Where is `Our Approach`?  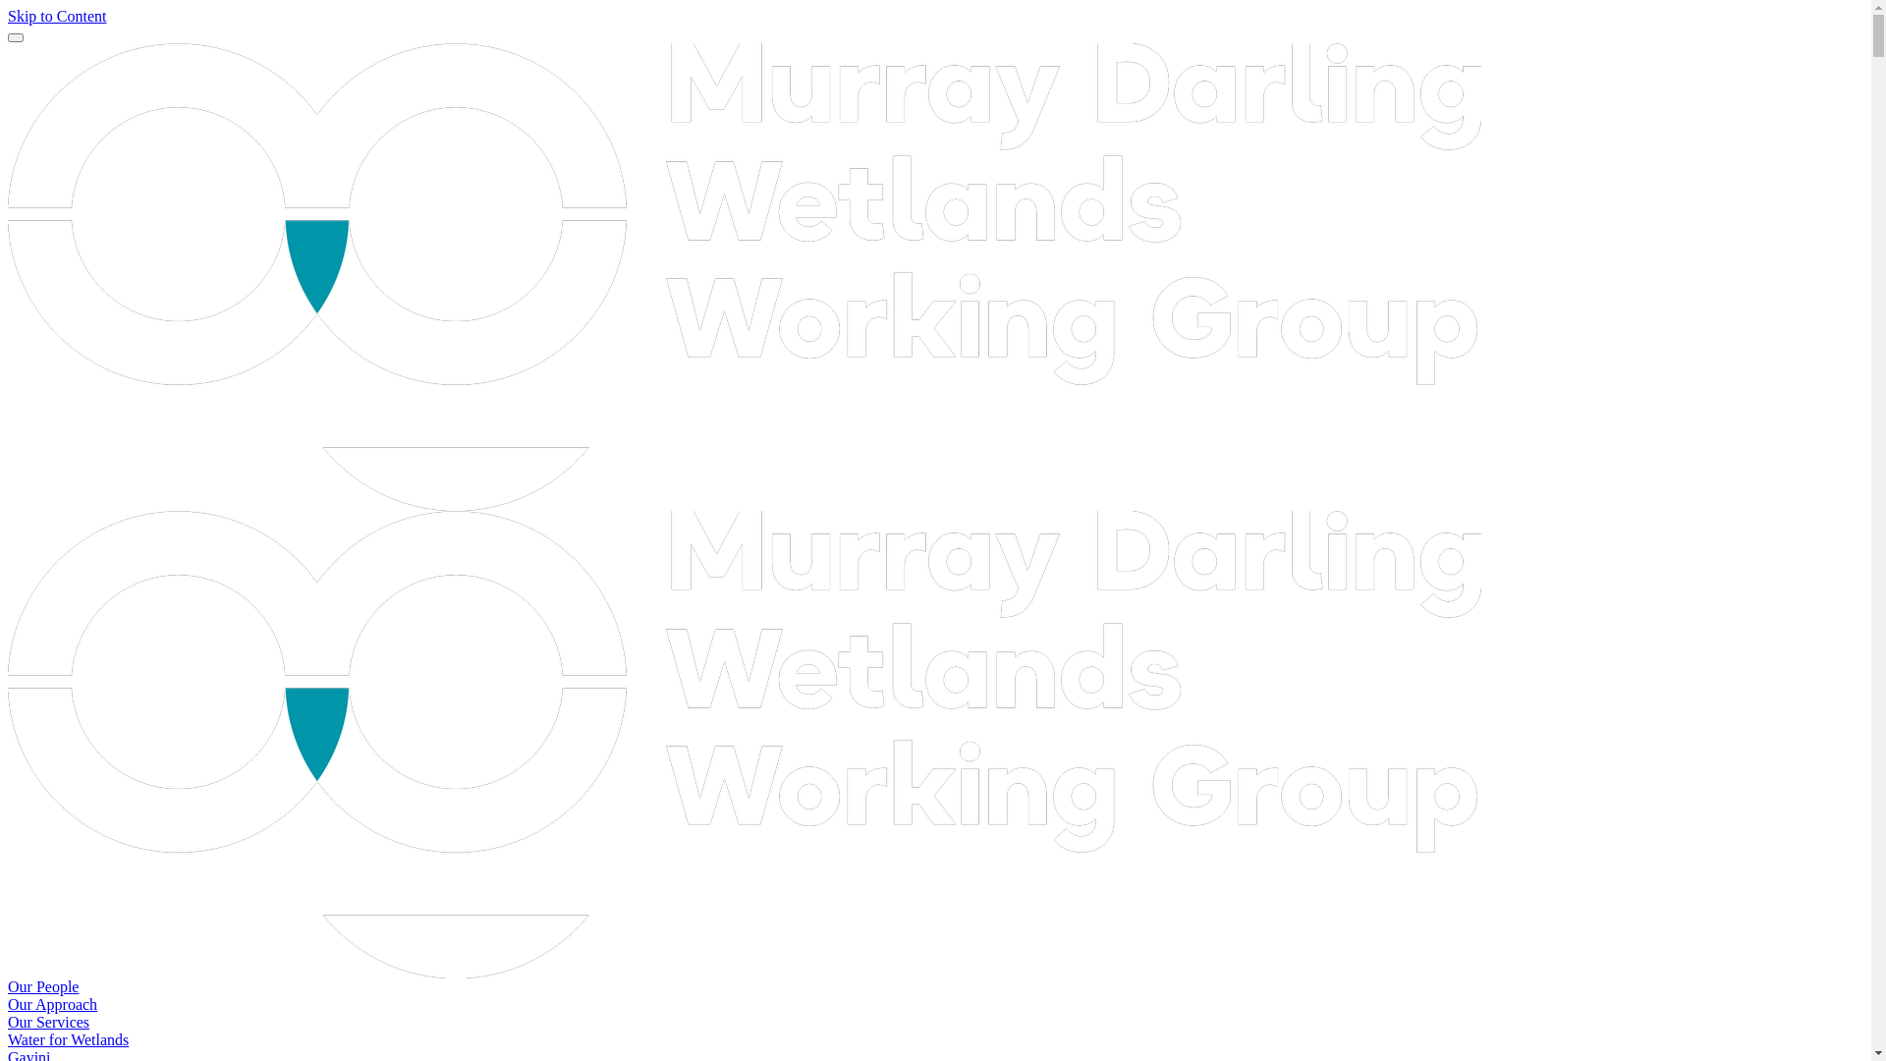
Our Approach is located at coordinates (53, 1004).